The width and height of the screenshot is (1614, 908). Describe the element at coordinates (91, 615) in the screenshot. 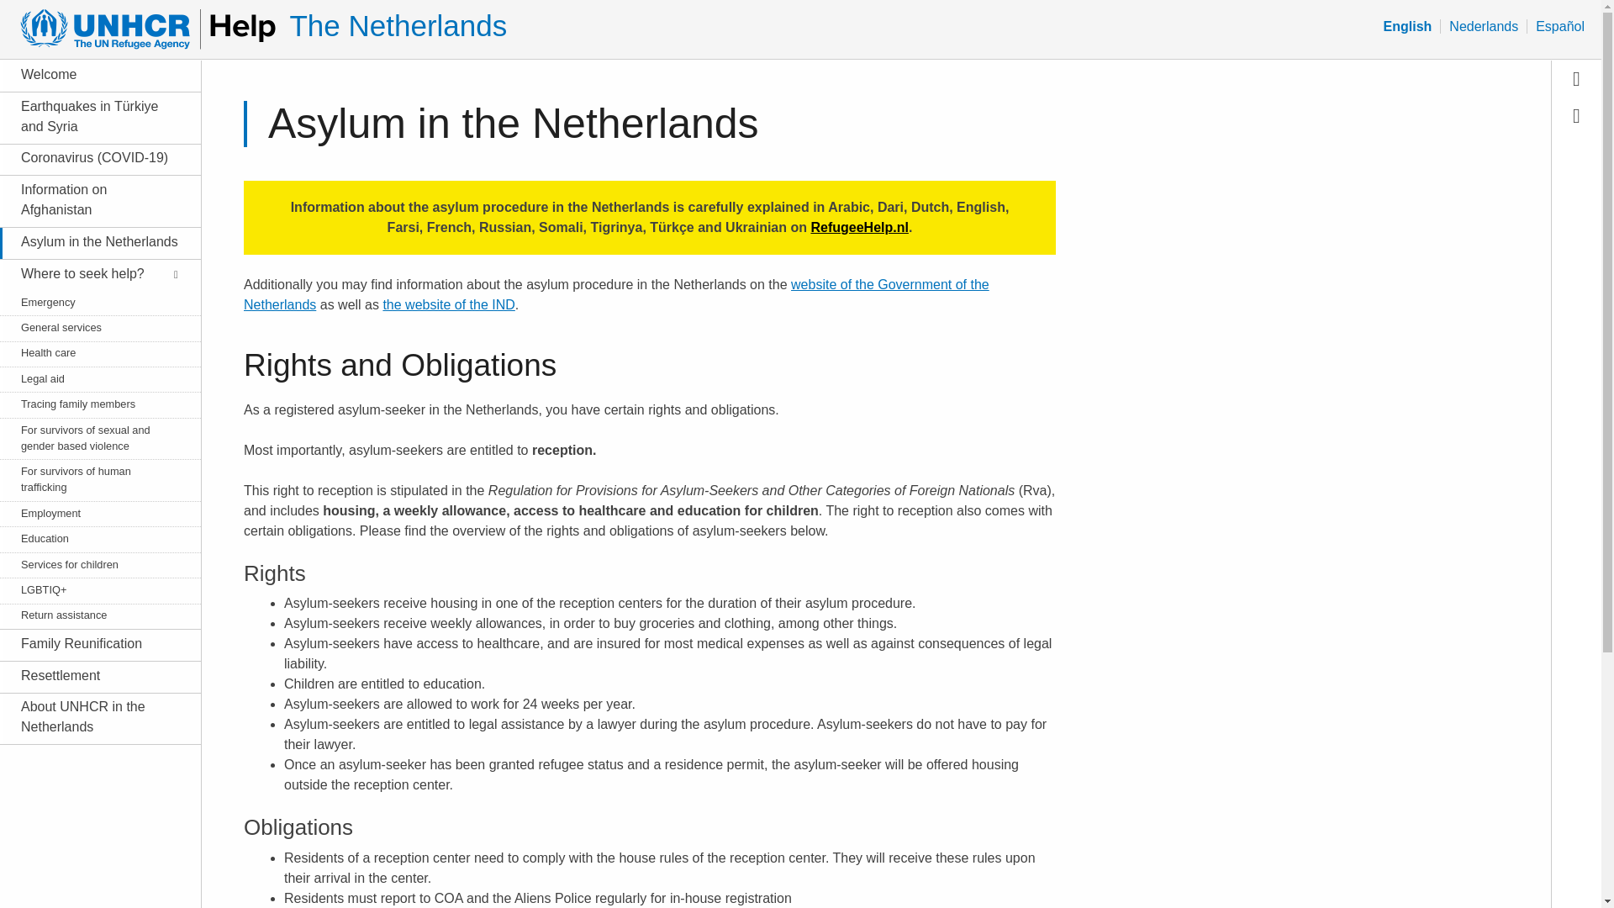

I see `Return assistance` at that location.